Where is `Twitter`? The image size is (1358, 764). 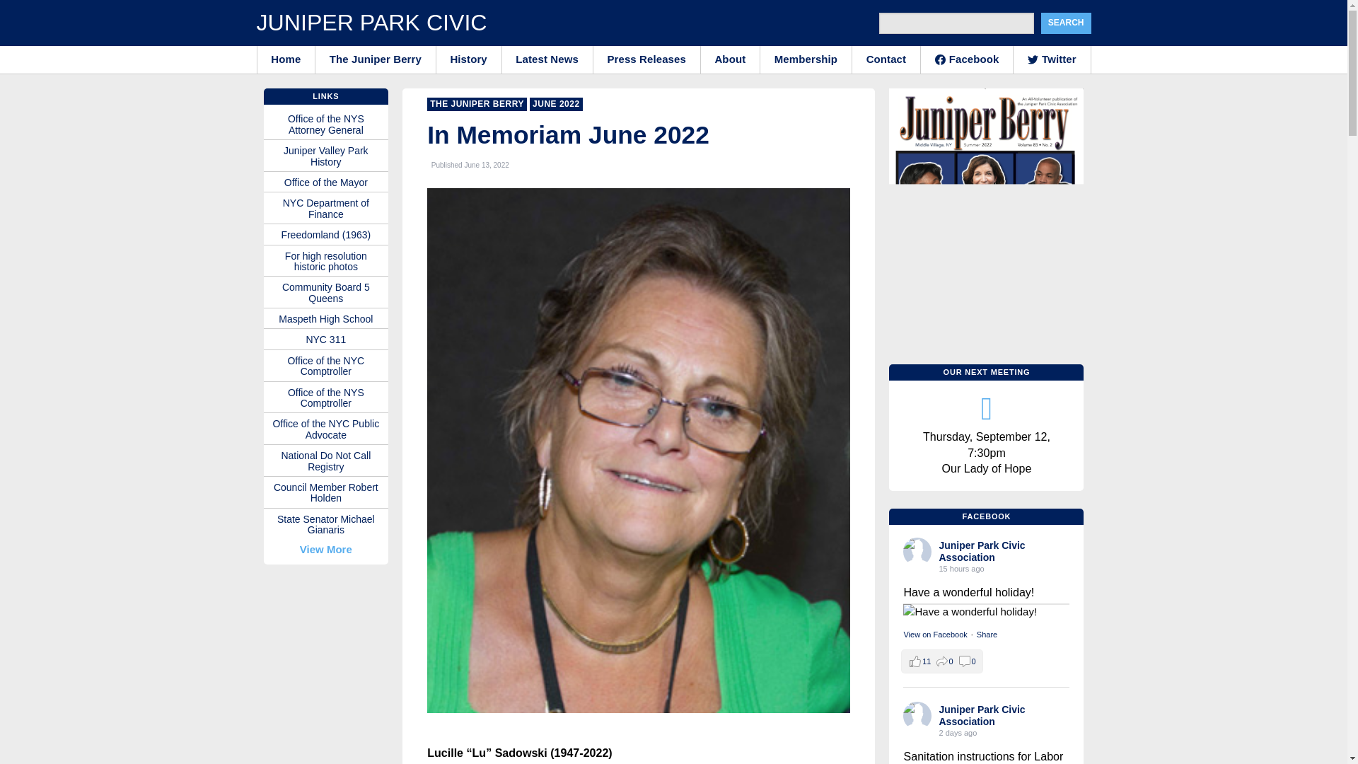
Twitter is located at coordinates (1051, 59).